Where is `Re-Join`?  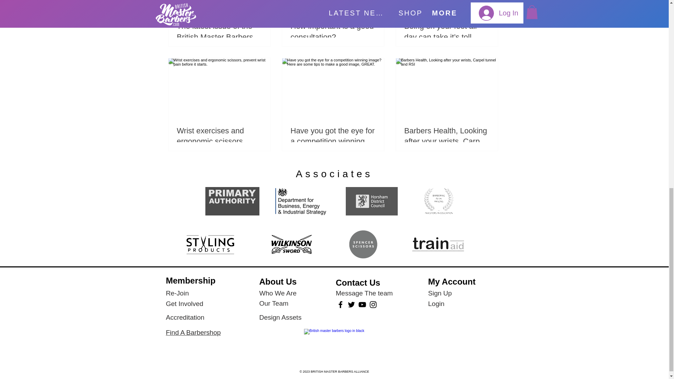
Re-Join is located at coordinates (177, 293).